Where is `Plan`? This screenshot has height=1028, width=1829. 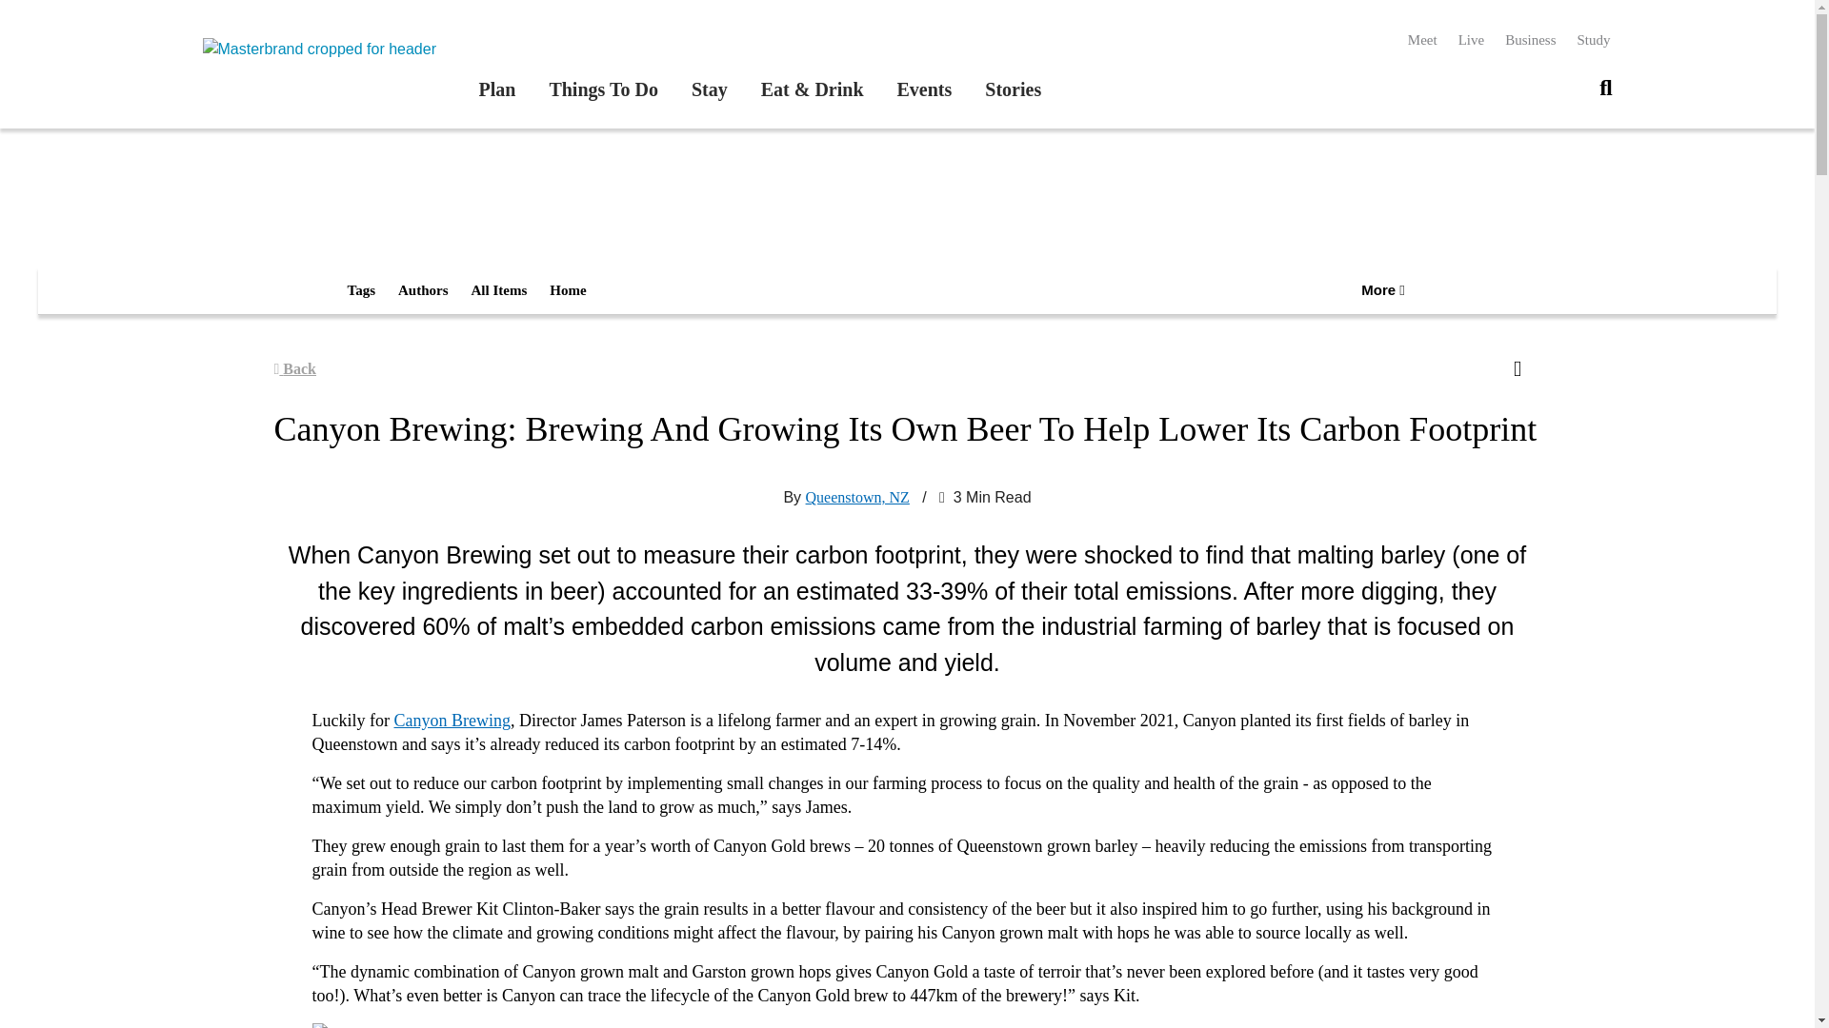 Plan is located at coordinates (496, 89).